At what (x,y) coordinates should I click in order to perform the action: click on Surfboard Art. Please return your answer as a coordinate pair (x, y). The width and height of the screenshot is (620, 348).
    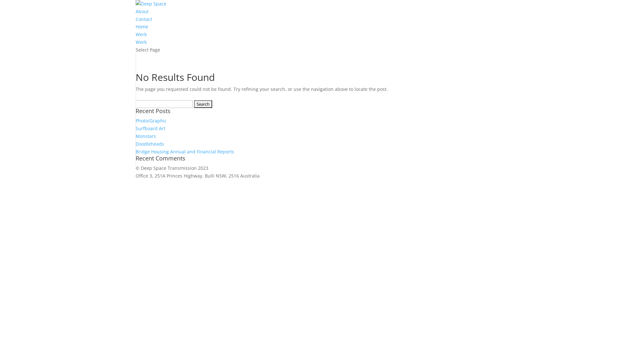
    Looking at the image, I should click on (150, 128).